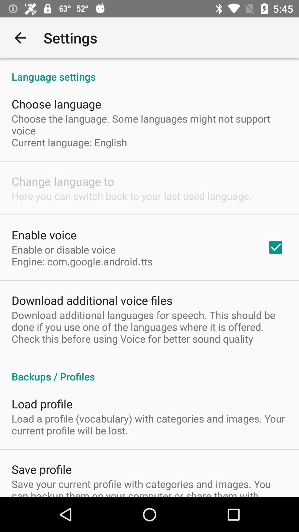 Image resolution: width=299 pixels, height=532 pixels. Describe the element at coordinates (149, 71) in the screenshot. I see `jump until the language settings app` at that location.